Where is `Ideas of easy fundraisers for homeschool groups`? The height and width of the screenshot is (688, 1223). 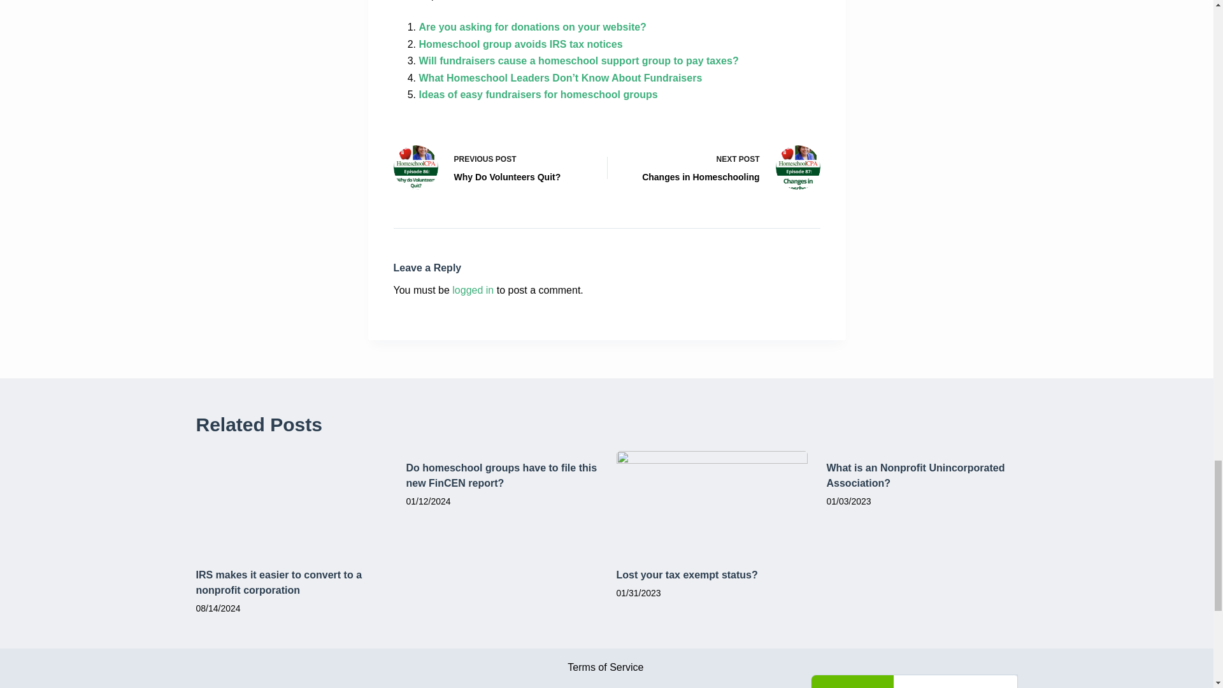 Ideas of easy fundraisers for homeschool groups is located at coordinates (538, 94).